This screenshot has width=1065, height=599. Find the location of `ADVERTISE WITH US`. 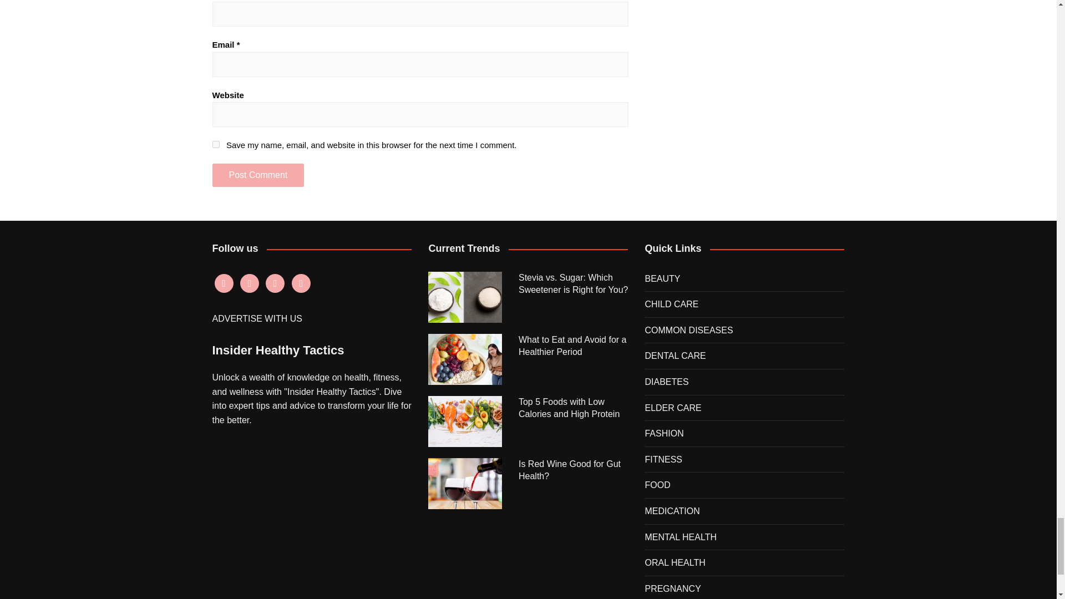

ADVERTISE WITH US is located at coordinates (256, 318).